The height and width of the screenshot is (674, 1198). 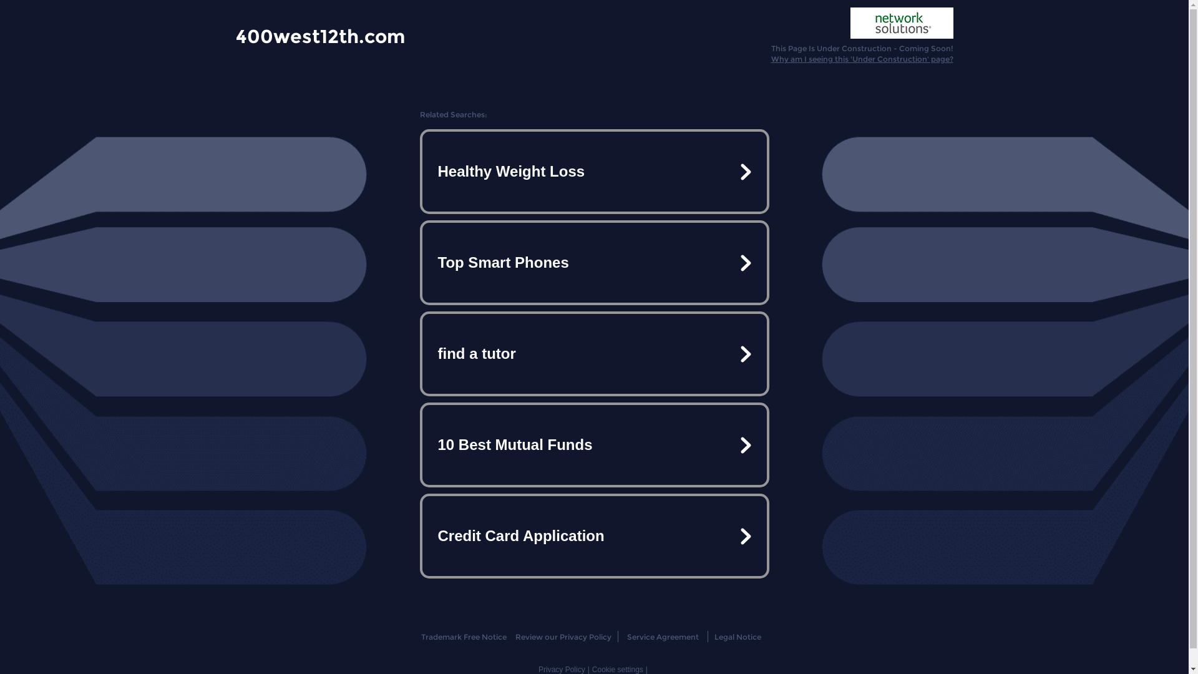 What do you see at coordinates (862, 59) in the screenshot?
I see `Why am I seeing this 'Under Construction' page?` at bounding box center [862, 59].